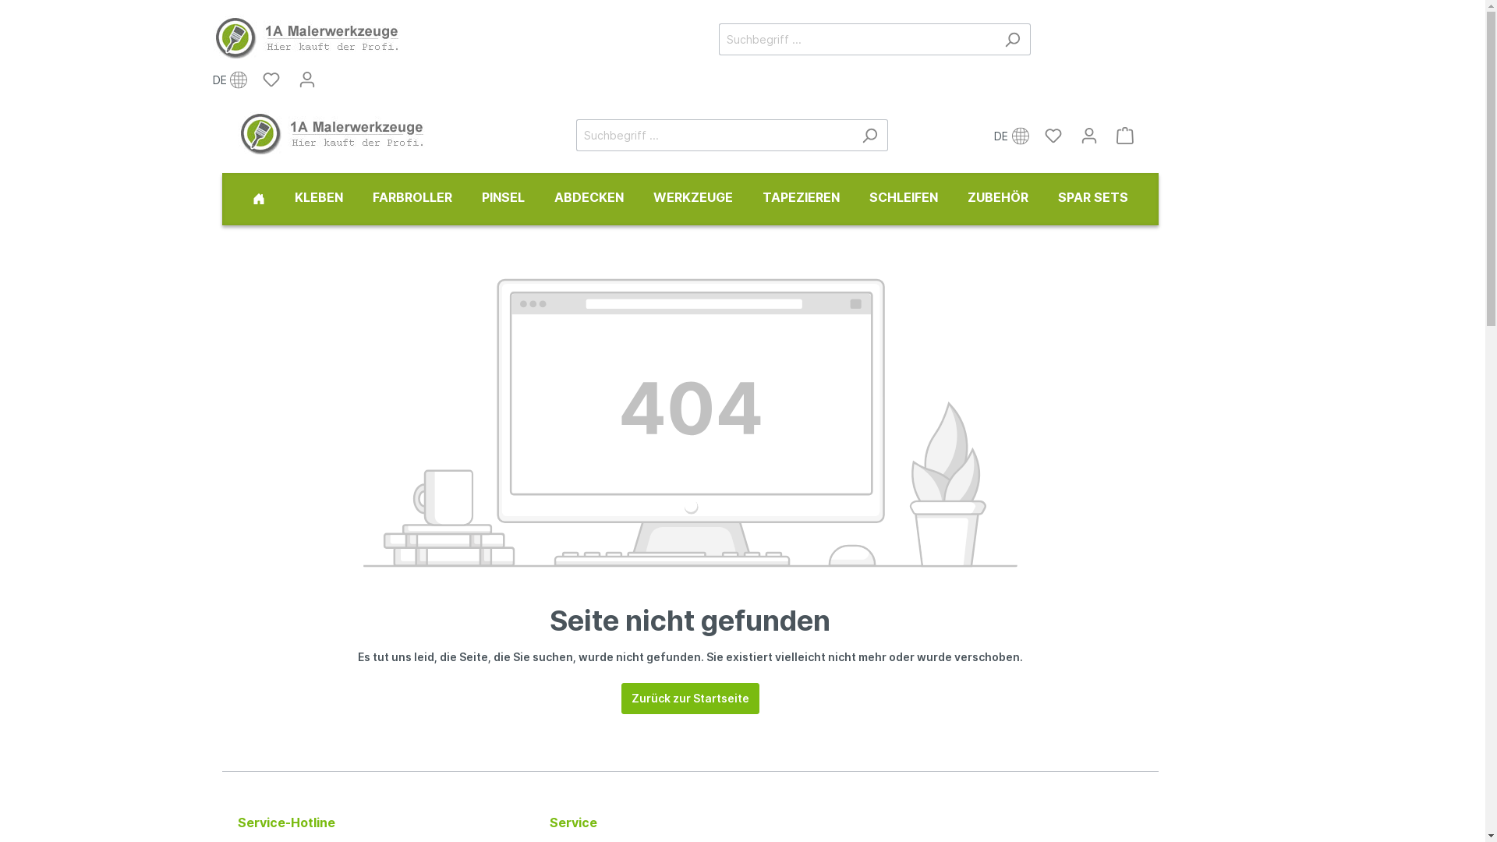 The width and height of the screenshot is (1497, 842). I want to click on 555, so click(258, 200).